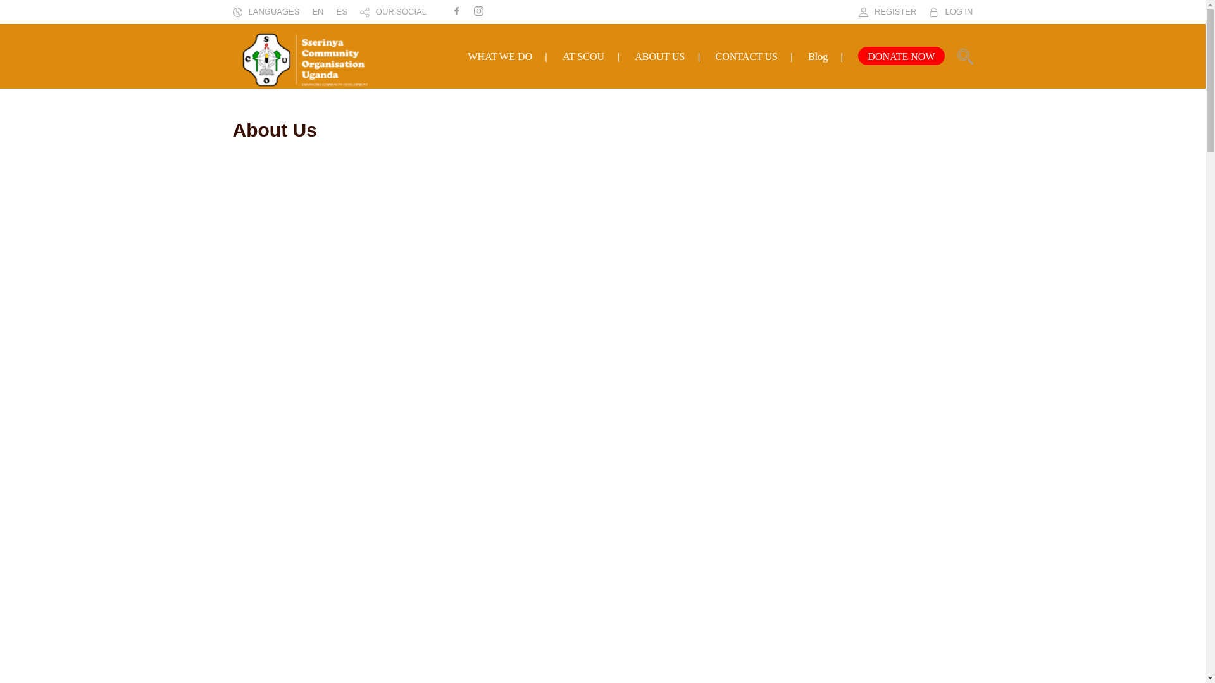 This screenshot has height=683, width=1215. What do you see at coordinates (743, 341) in the screenshot?
I see `Search` at bounding box center [743, 341].